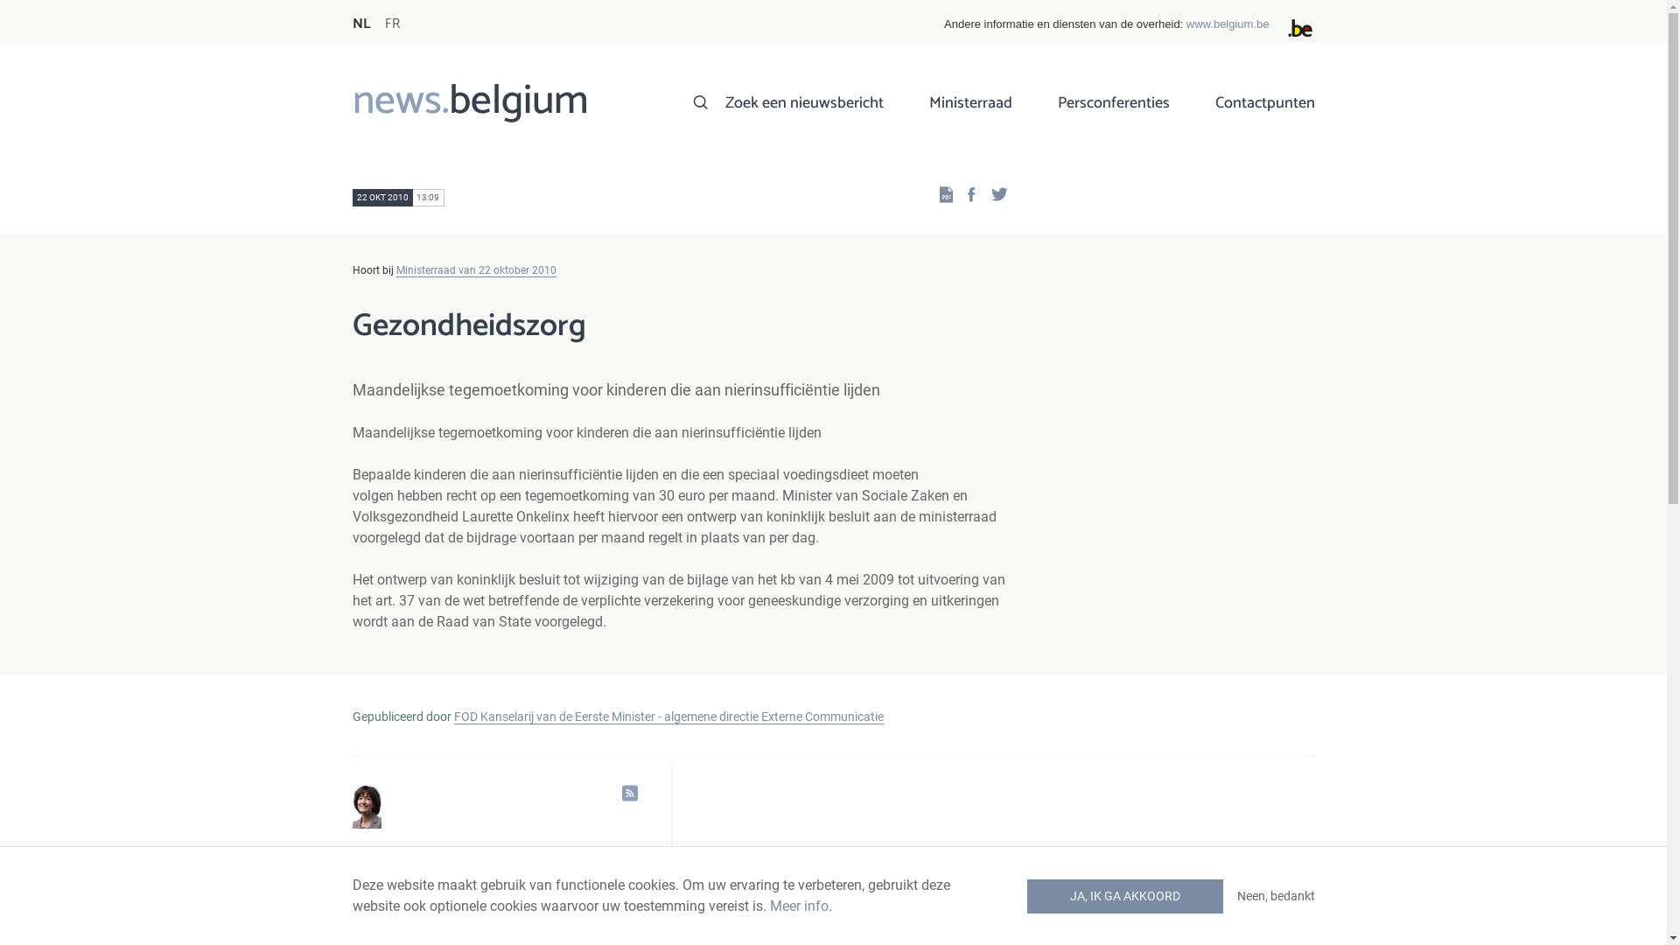  Describe the element at coordinates (1125, 896) in the screenshot. I see `JA, IK GA AKKOORD` at that location.